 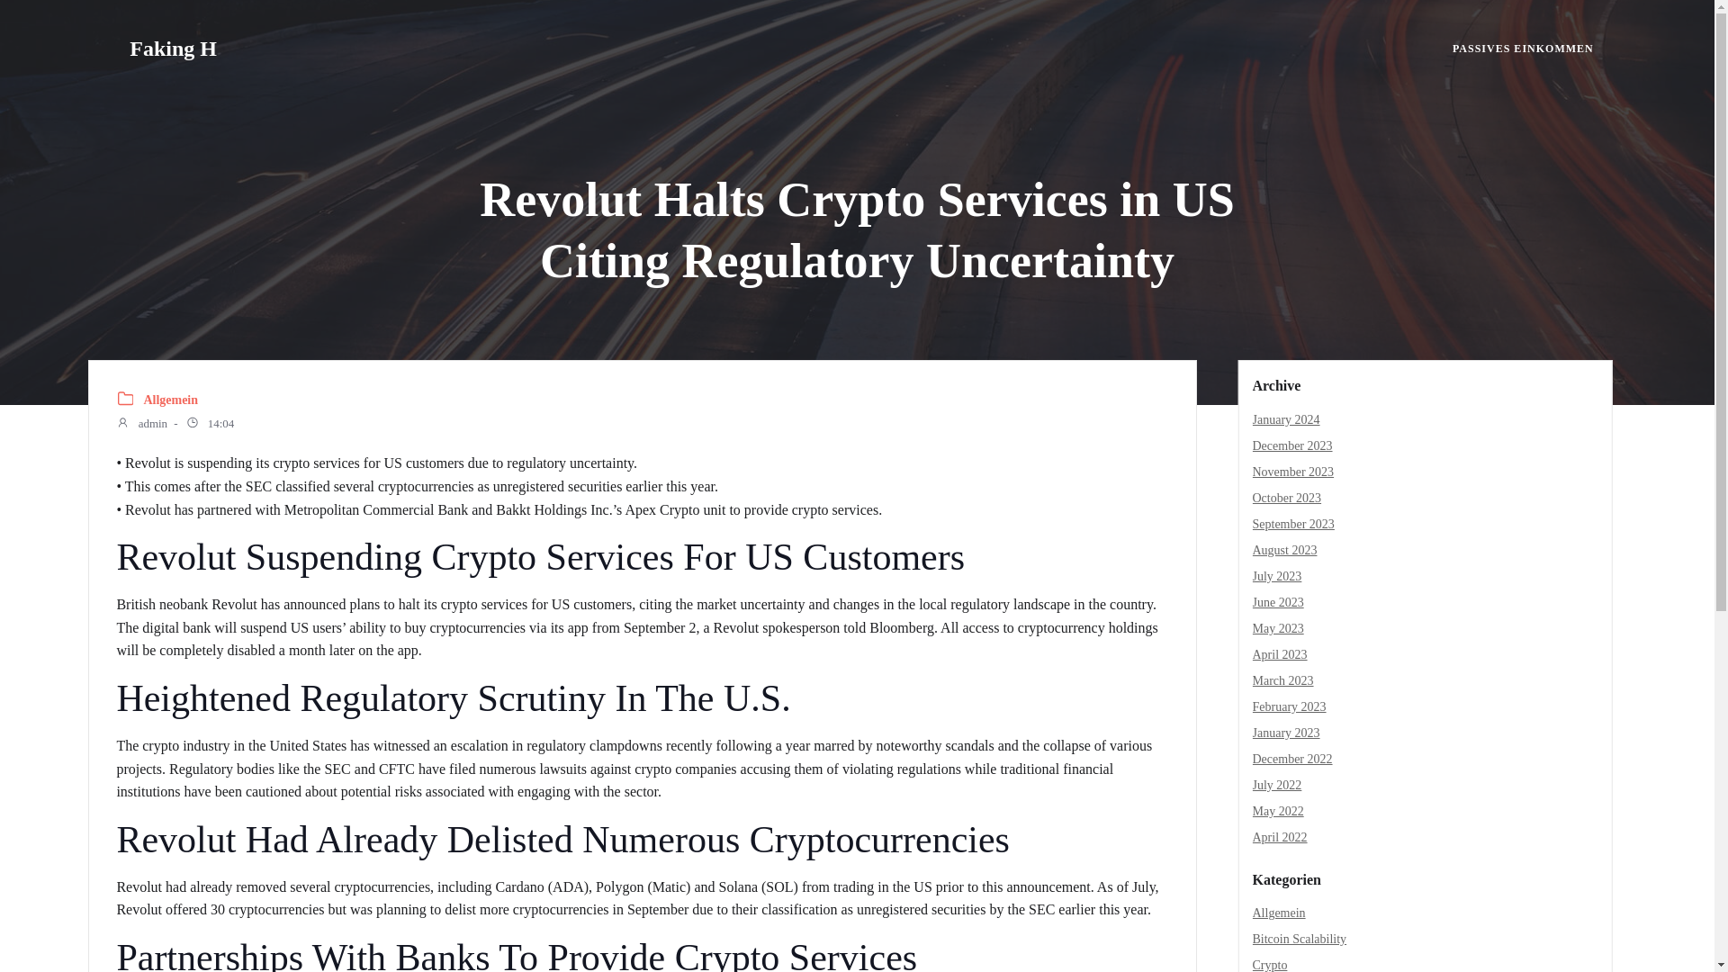 I want to click on admin, so click(x=141, y=425).